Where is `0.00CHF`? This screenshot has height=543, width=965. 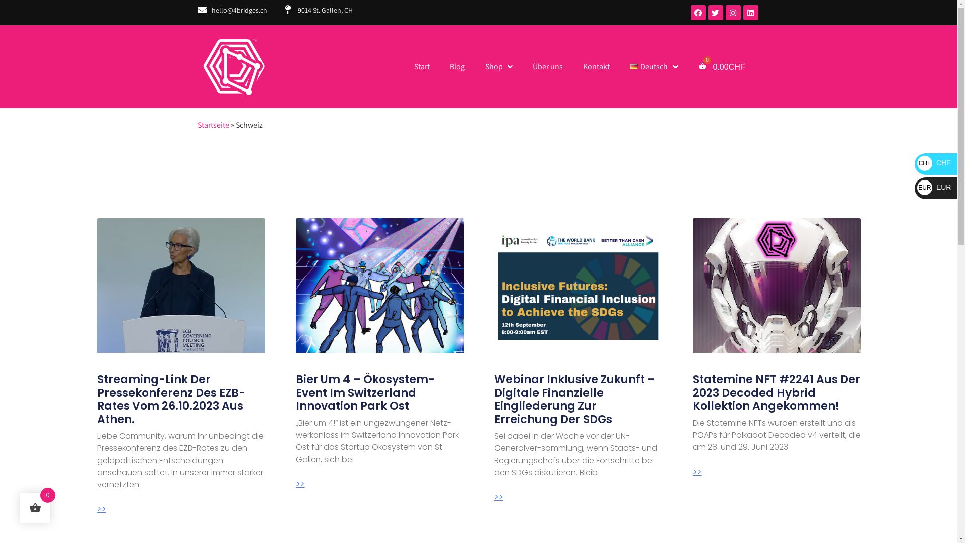 0.00CHF is located at coordinates (722, 66).